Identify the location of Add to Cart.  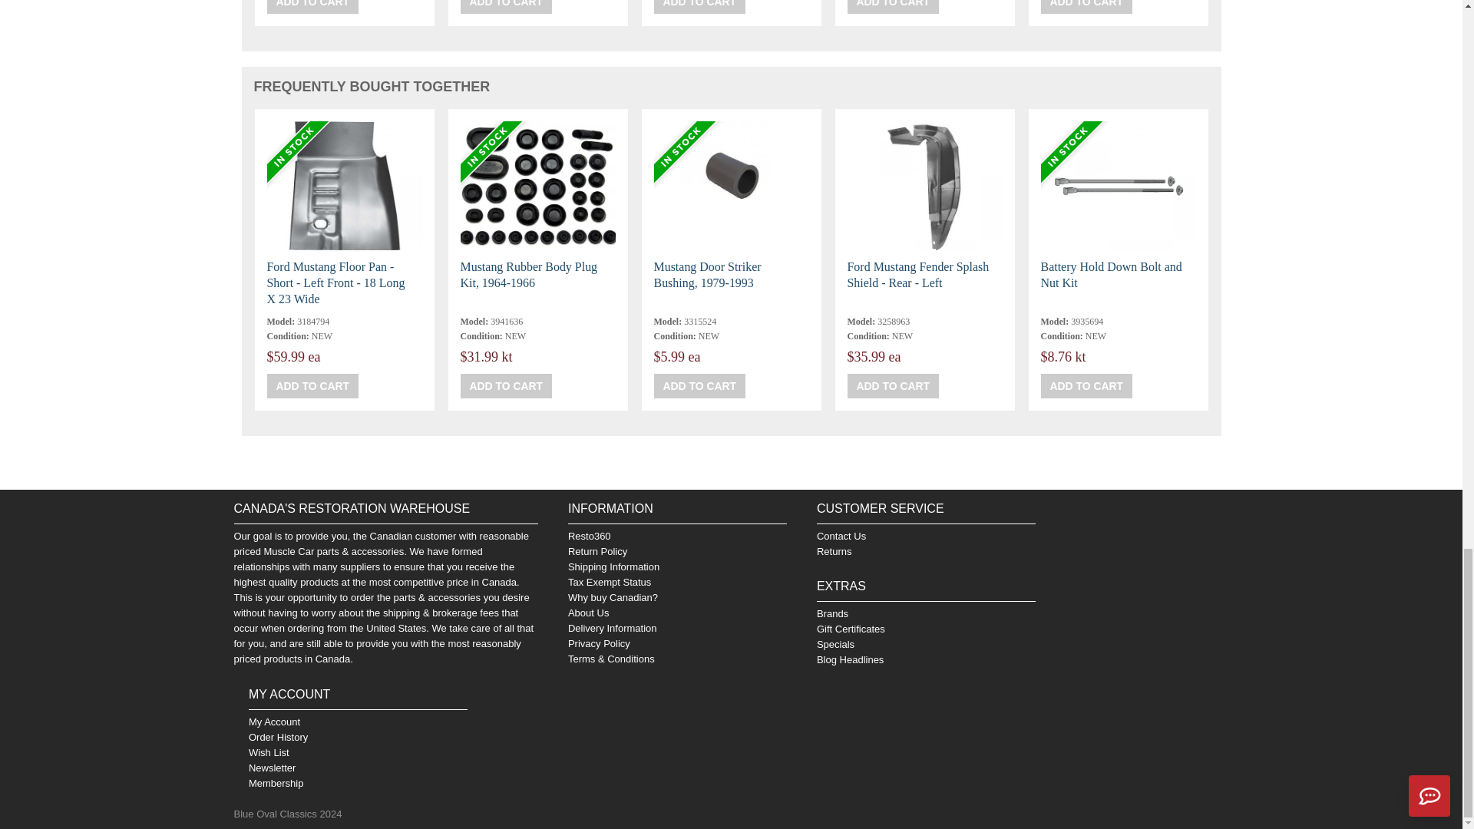
(1087, 7).